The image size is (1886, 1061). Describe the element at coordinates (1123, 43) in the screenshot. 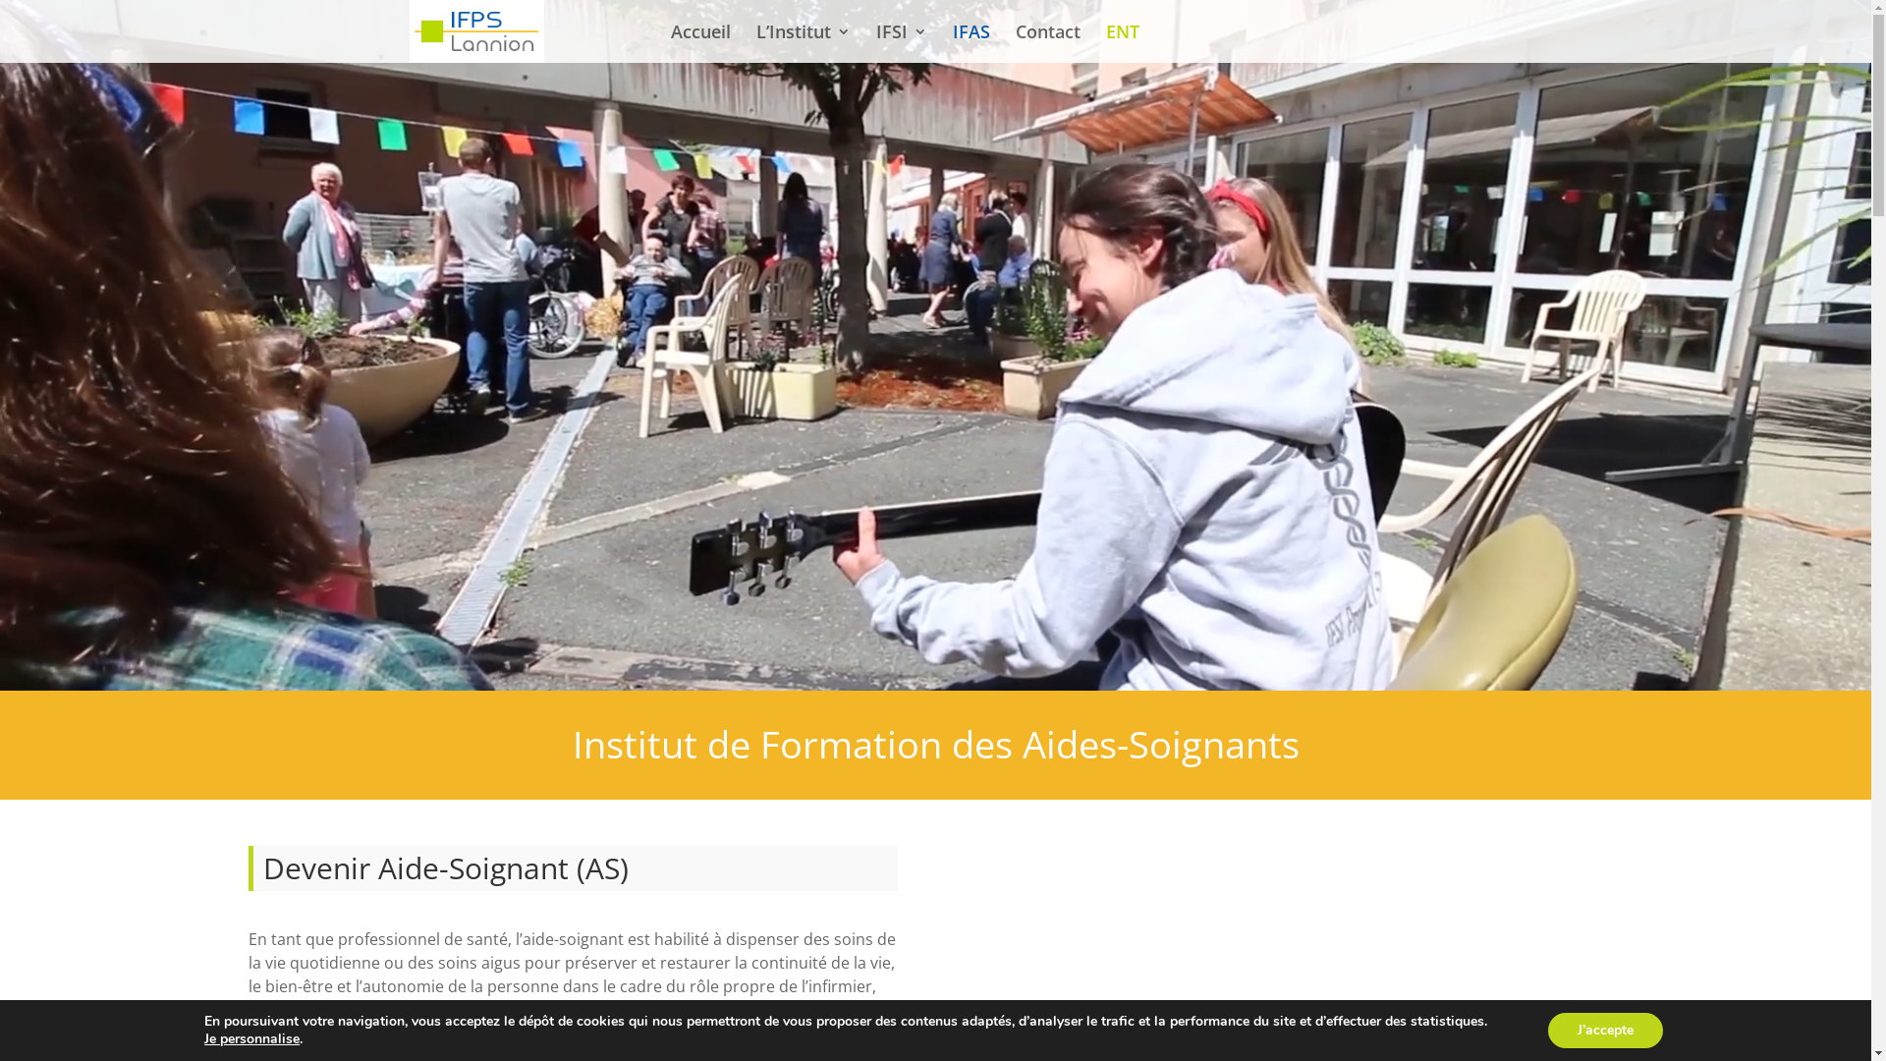

I see `ENT` at that location.